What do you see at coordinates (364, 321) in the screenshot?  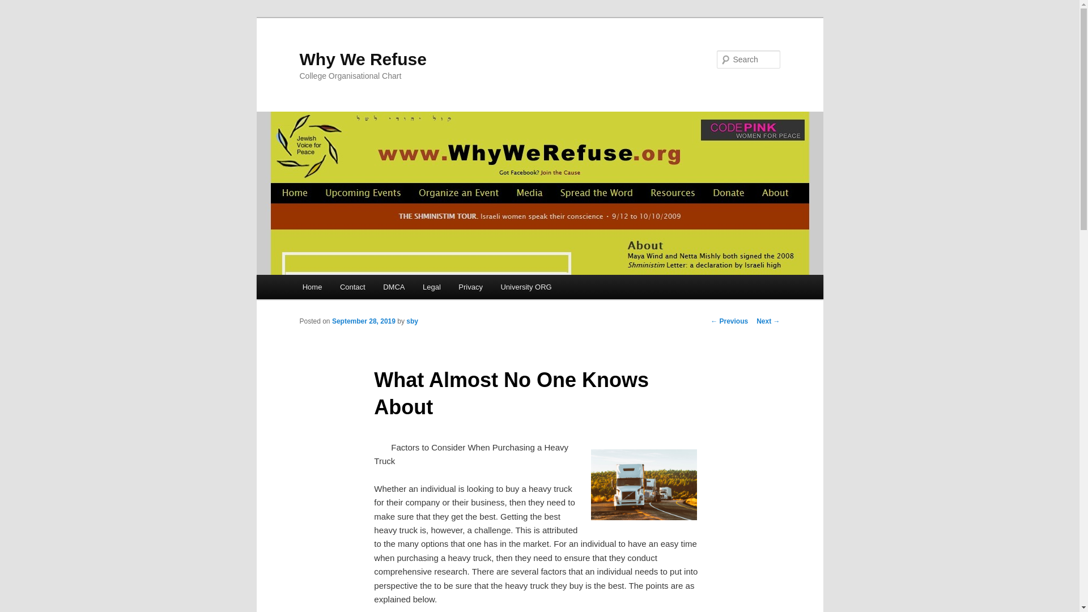 I see `8:31 pm` at bounding box center [364, 321].